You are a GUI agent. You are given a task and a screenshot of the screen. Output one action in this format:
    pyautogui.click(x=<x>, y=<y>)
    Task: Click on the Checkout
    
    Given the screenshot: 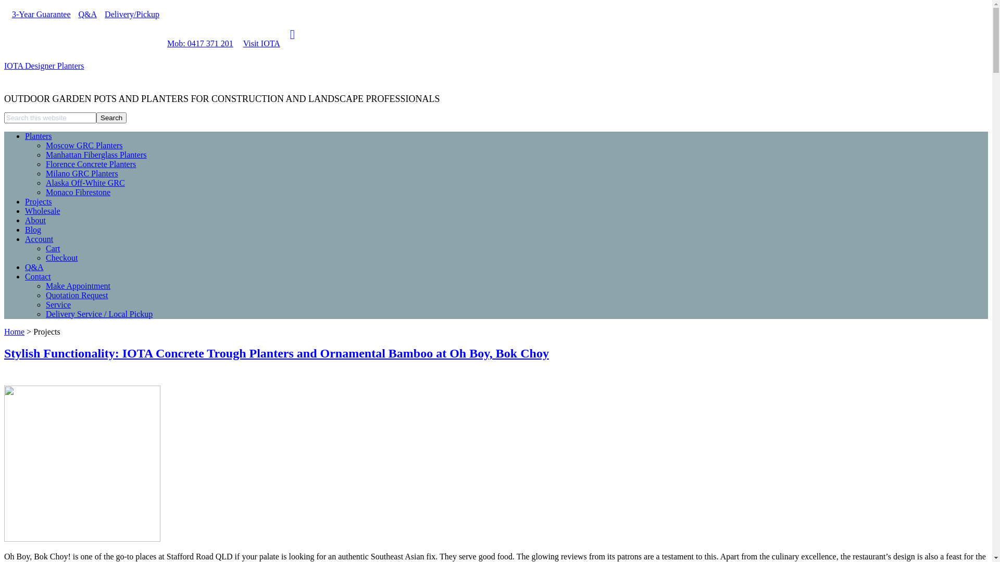 What is the action you would take?
    pyautogui.click(x=61, y=258)
    